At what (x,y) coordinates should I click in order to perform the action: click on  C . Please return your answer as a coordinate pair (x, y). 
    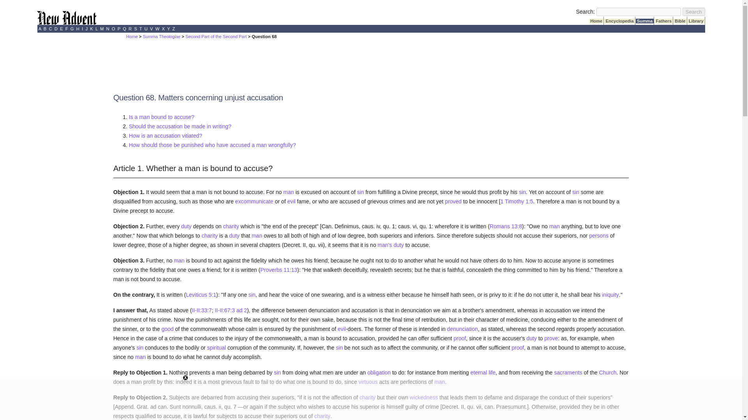
    Looking at the image, I should click on (50, 29).